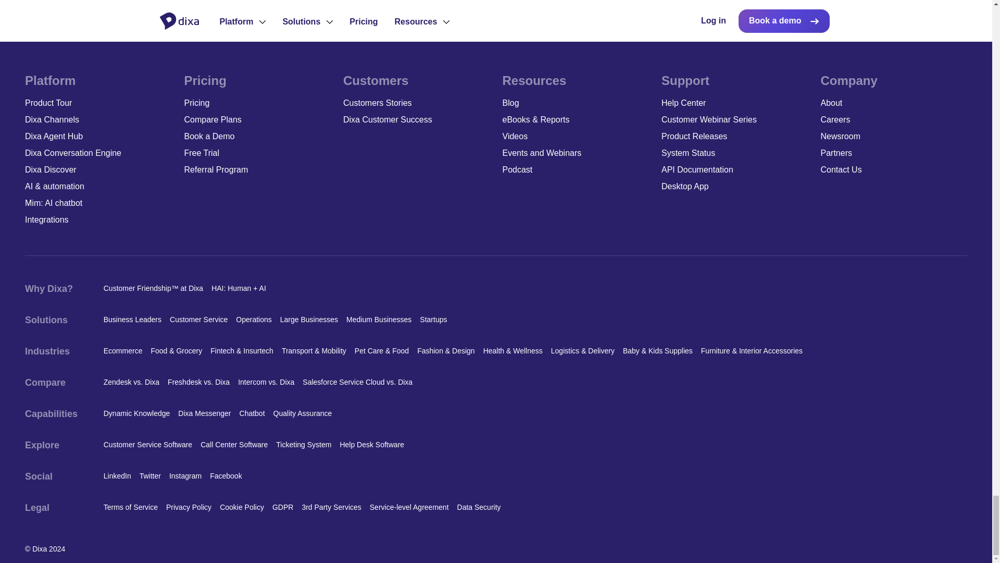  Describe the element at coordinates (98, 153) in the screenshot. I see `Dixa Conversation Engine` at that location.